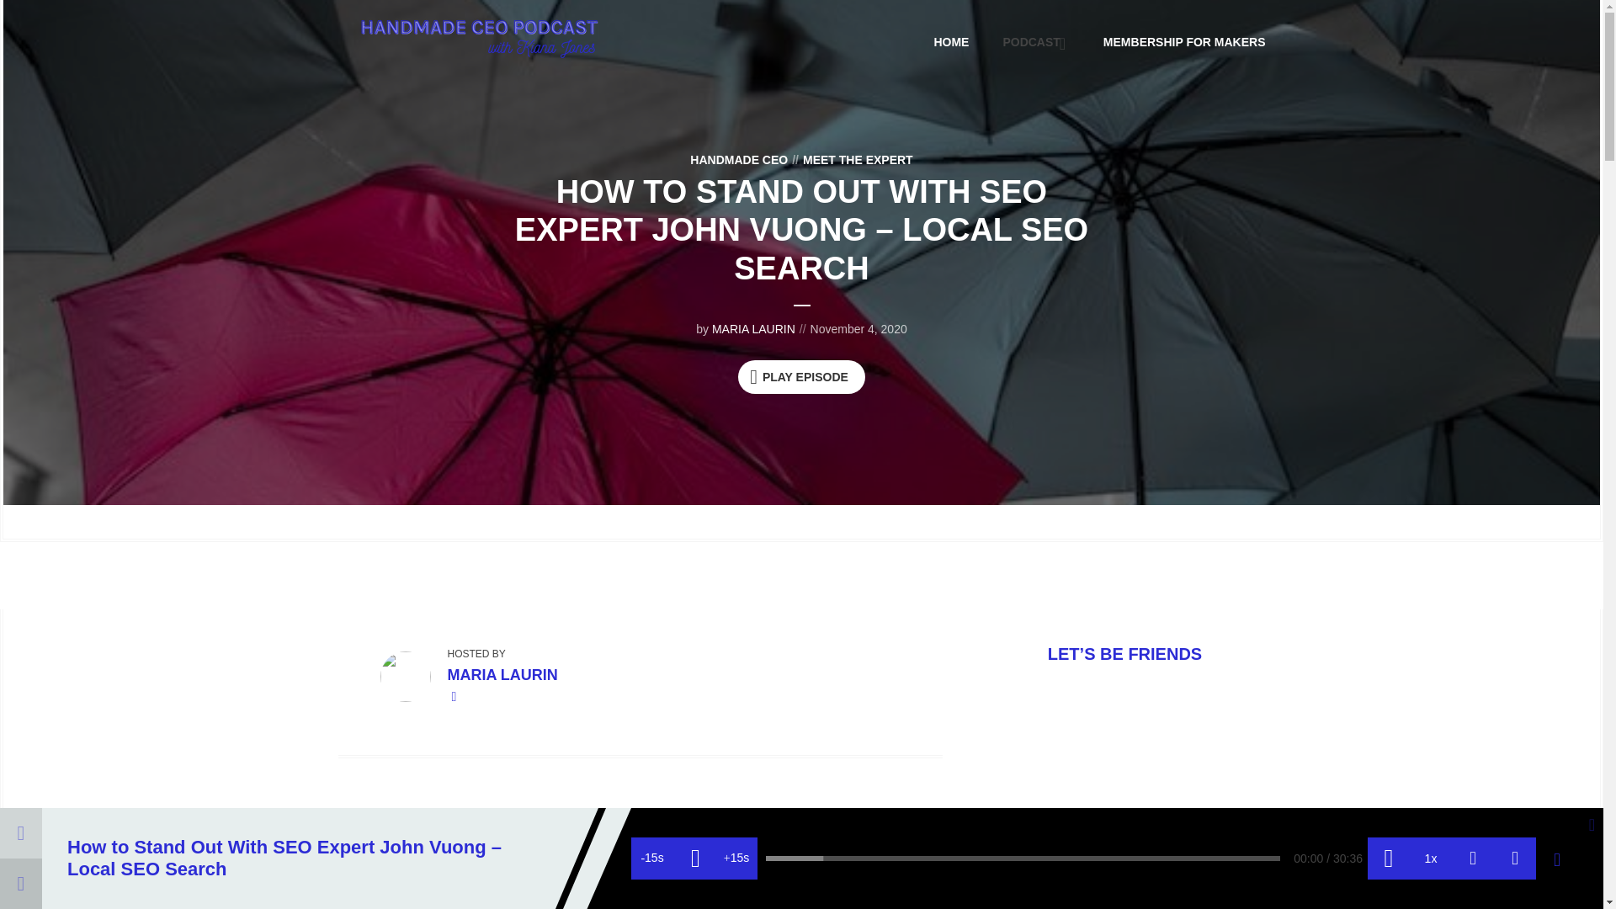  Describe the element at coordinates (1430, 858) in the screenshot. I see `Speed Rate` at that location.